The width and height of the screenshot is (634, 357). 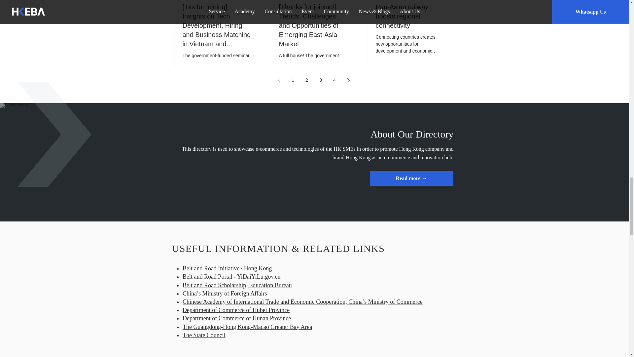 What do you see at coordinates (237, 285) in the screenshot?
I see `Belt and Road Scholarship, Education Bureau` at bounding box center [237, 285].